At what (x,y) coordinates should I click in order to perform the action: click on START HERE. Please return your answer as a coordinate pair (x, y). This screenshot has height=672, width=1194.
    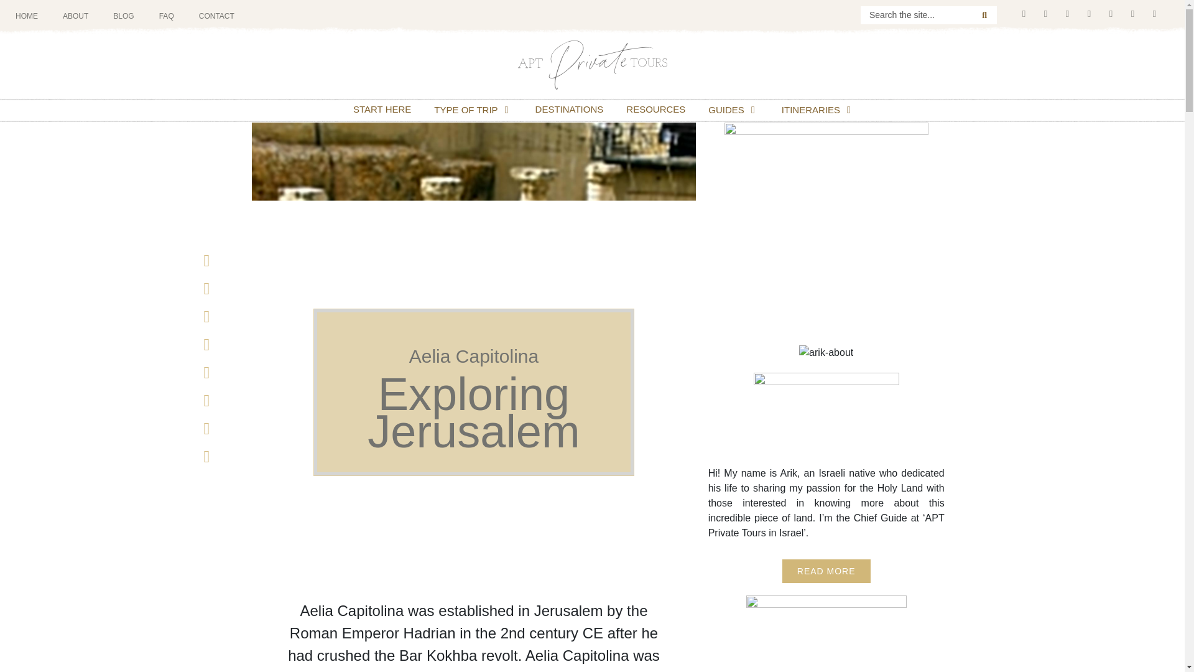
    Looking at the image, I should click on (382, 109).